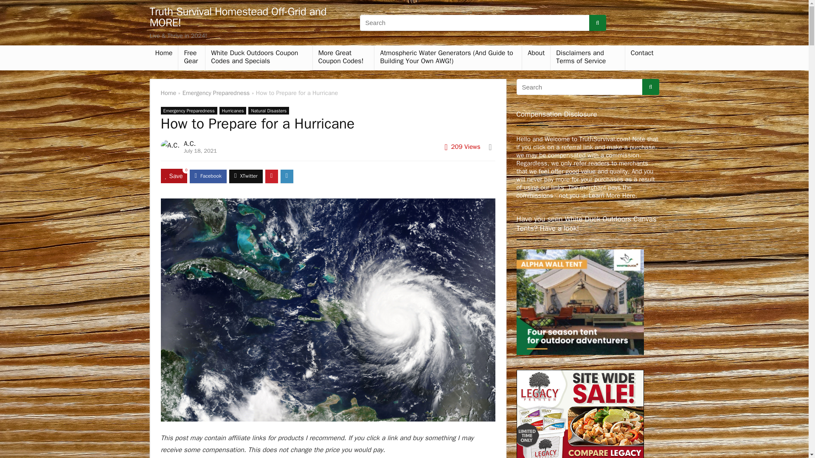  Describe the element at coordinates (587, 58) in the screenshot. I see `Disclaimers and Terms of Service` at that location.